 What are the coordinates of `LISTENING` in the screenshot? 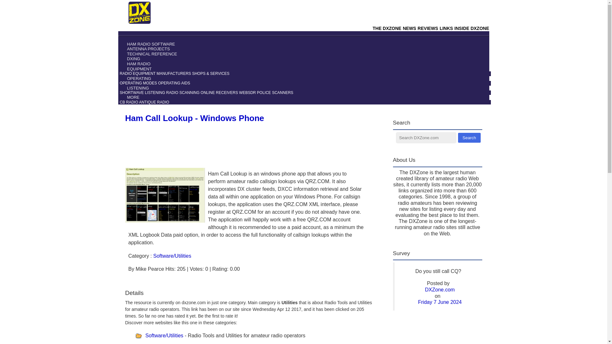 It's located at (135, 87).